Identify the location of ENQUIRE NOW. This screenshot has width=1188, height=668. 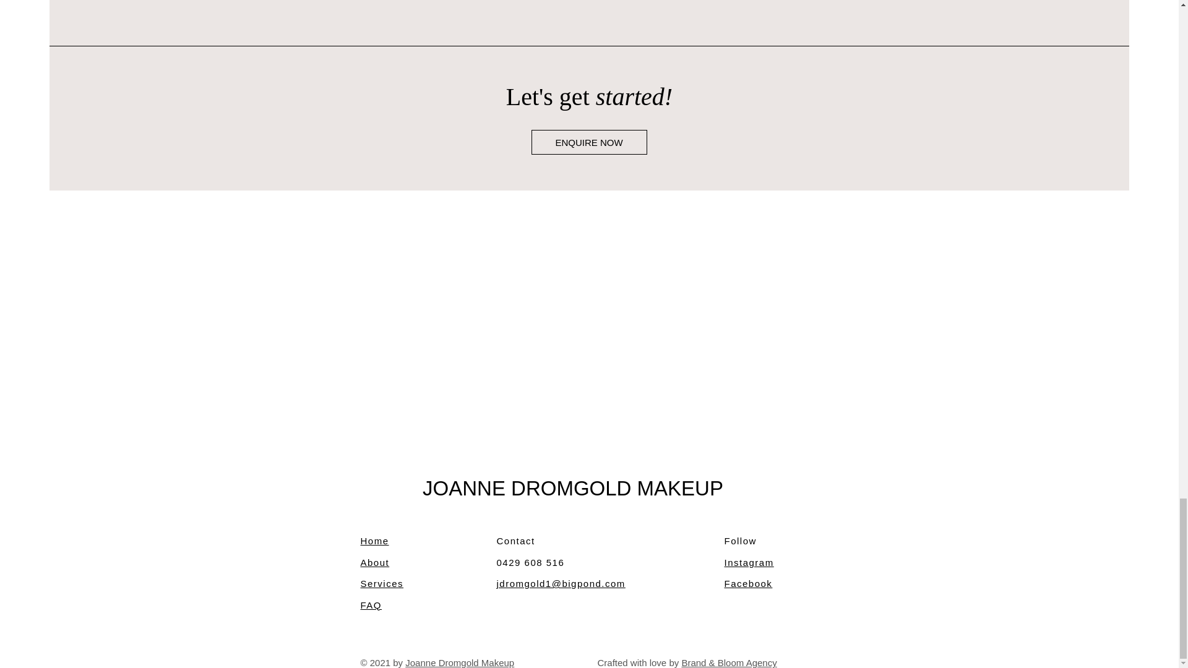
(588, 142).